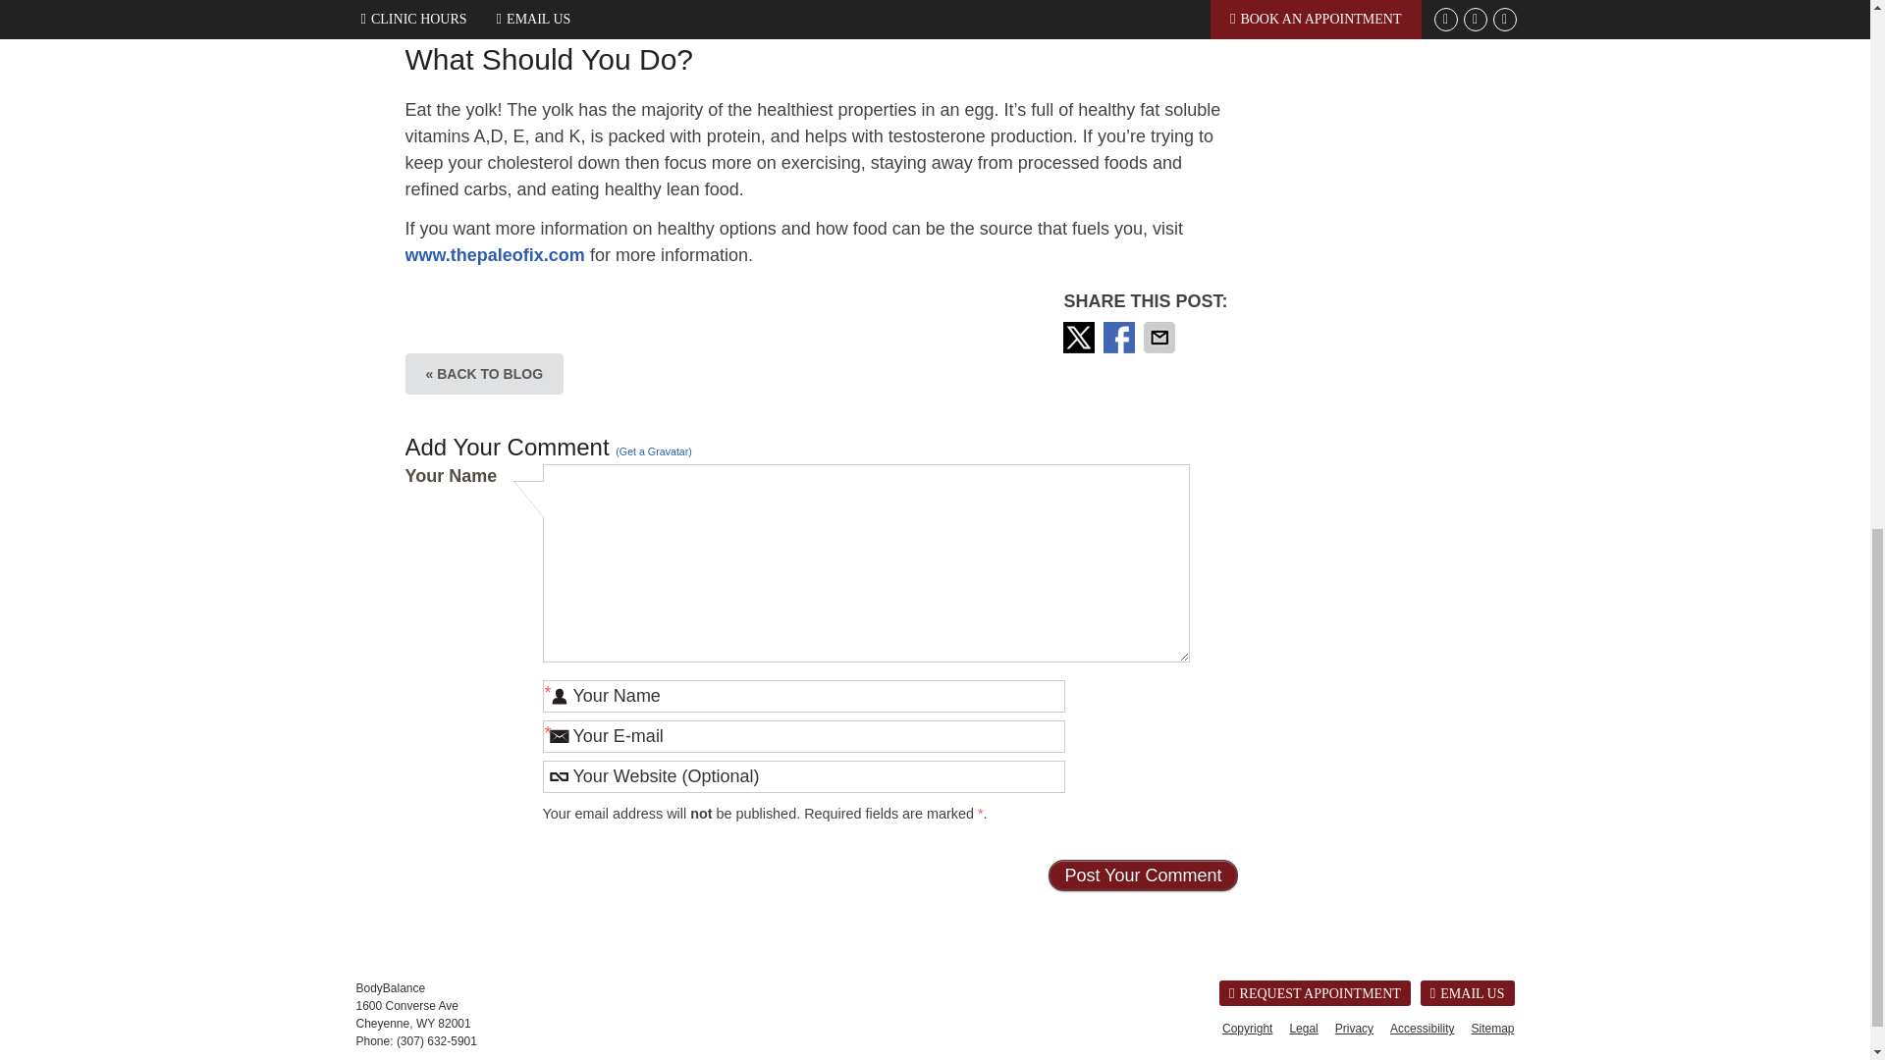 This screenshot has width=1885, height=1060. I want to click on www.thepaleofix.com, so click(495, 255).